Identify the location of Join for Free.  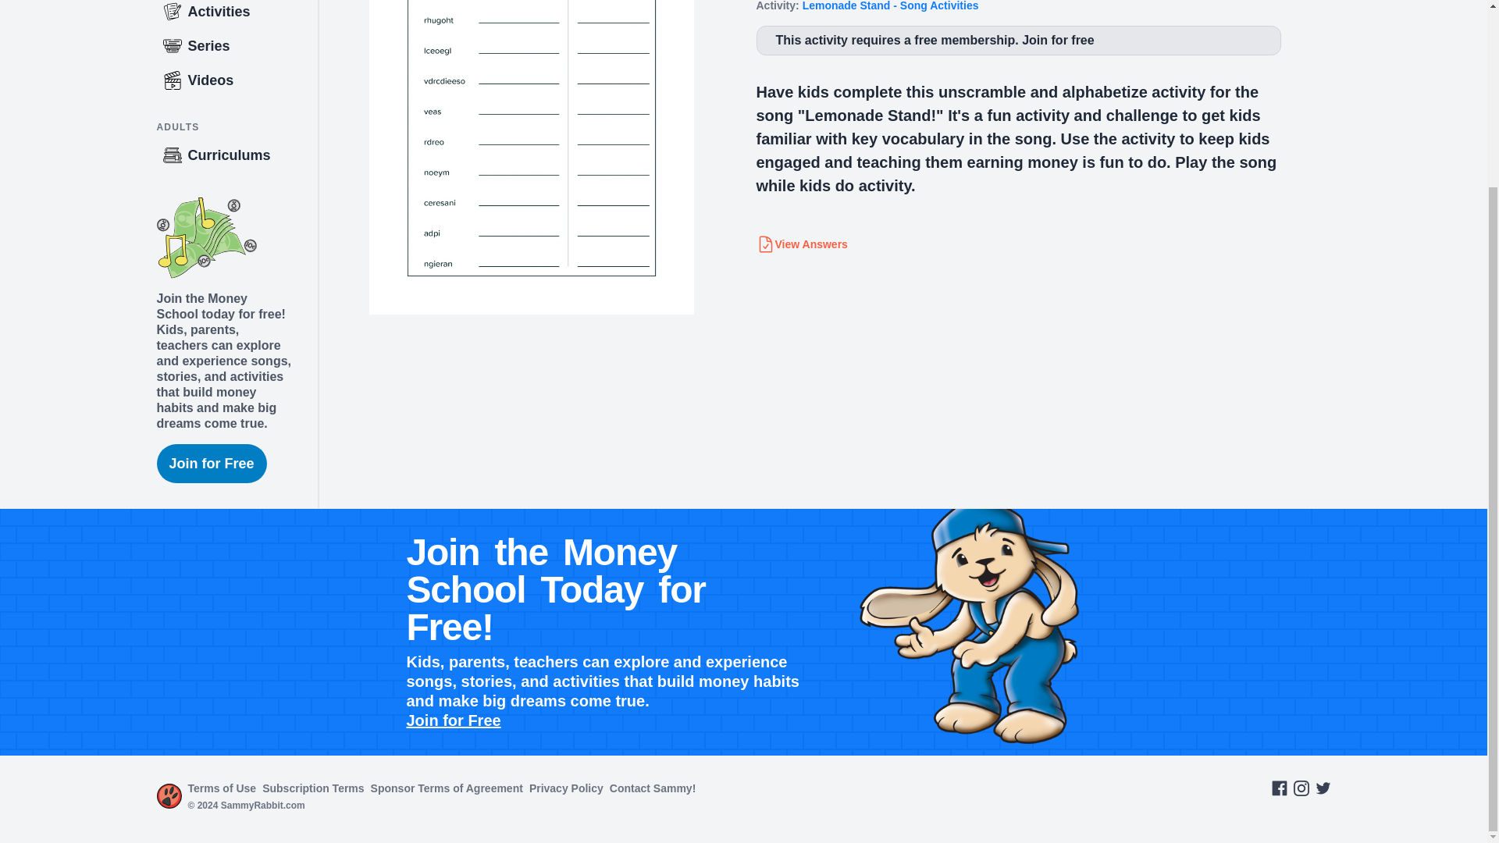
(453, 720).